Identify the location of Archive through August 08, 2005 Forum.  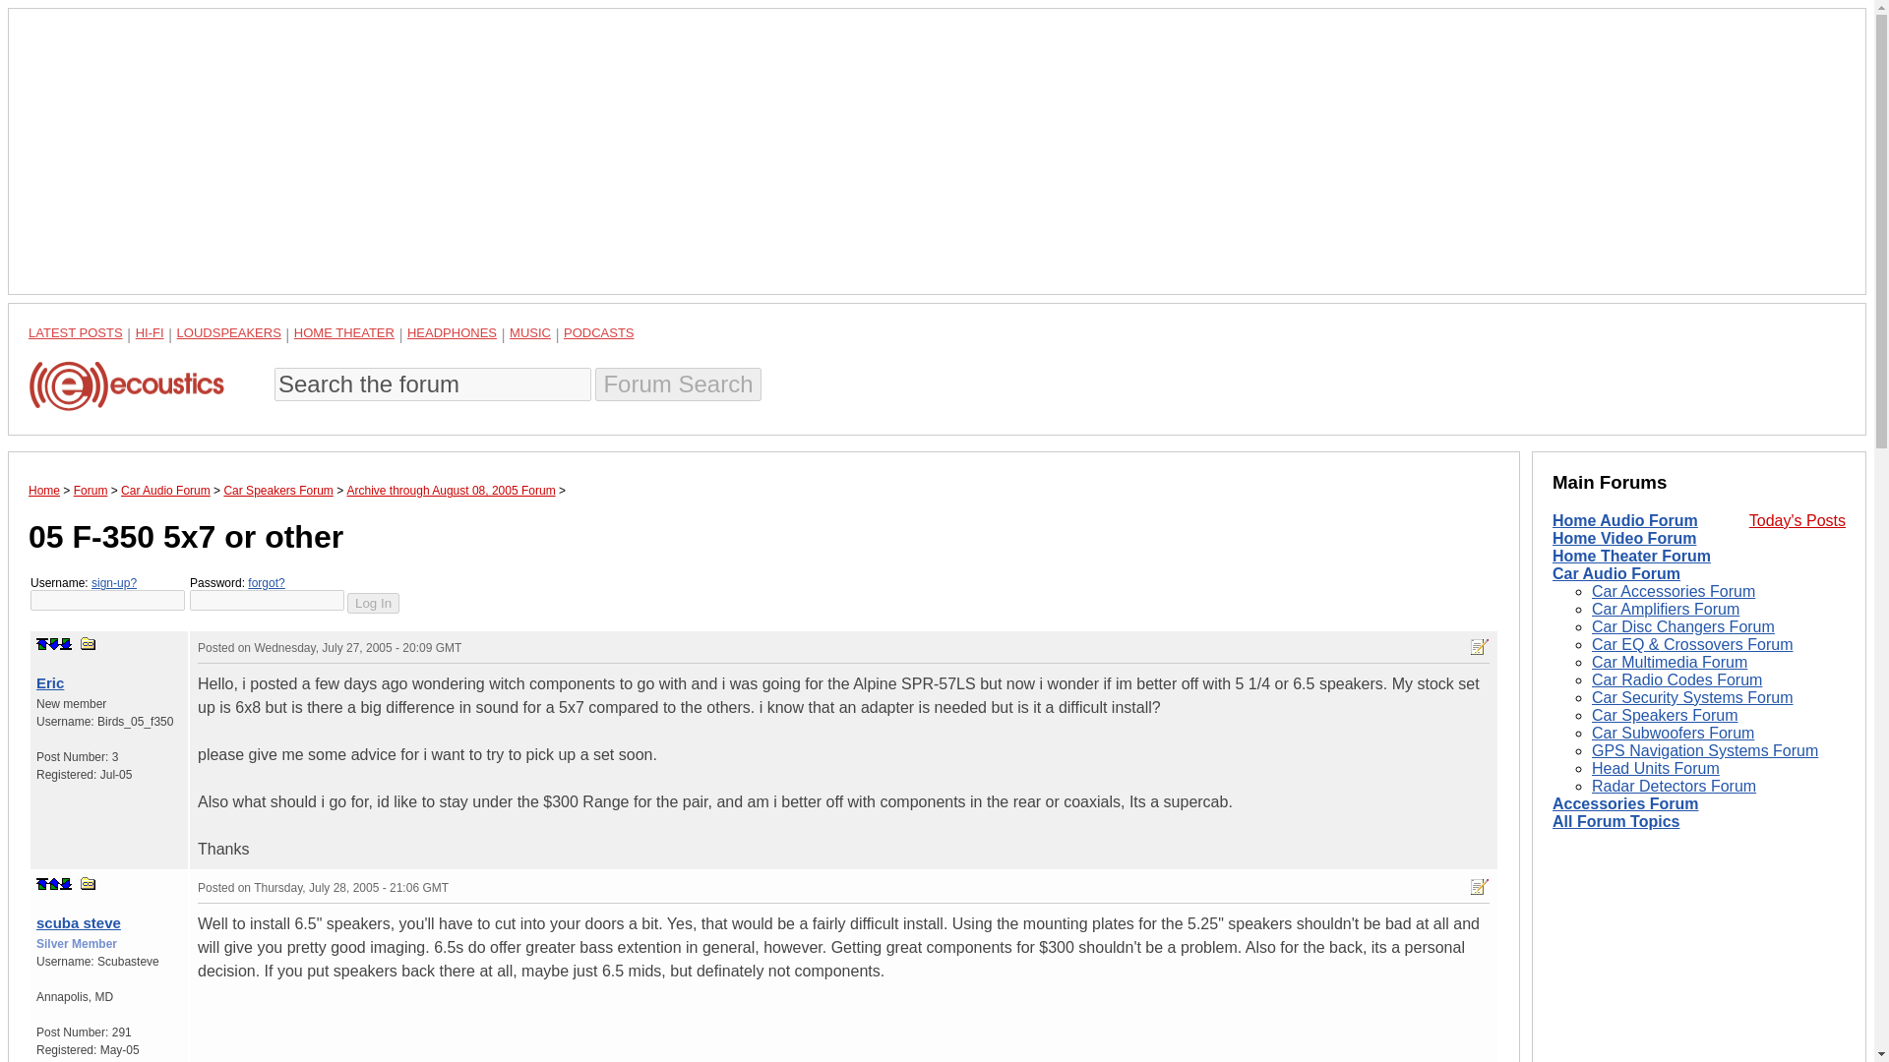
(451, 491).